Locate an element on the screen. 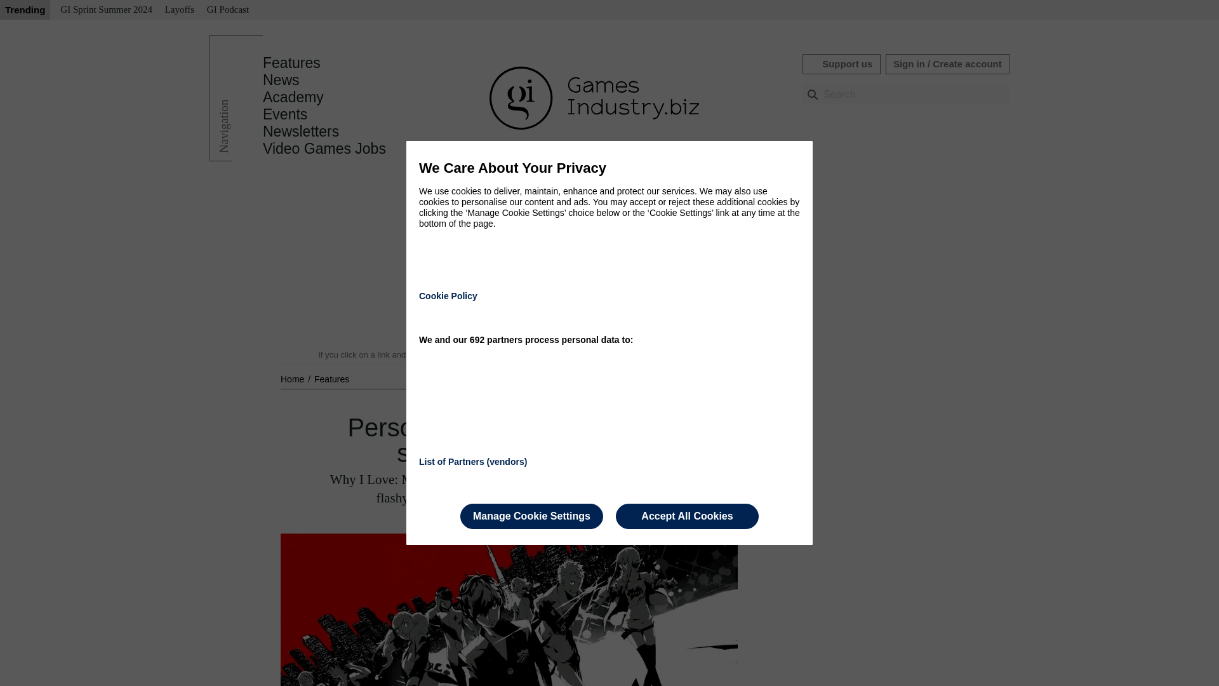  News is located at coordinates (281, 80).